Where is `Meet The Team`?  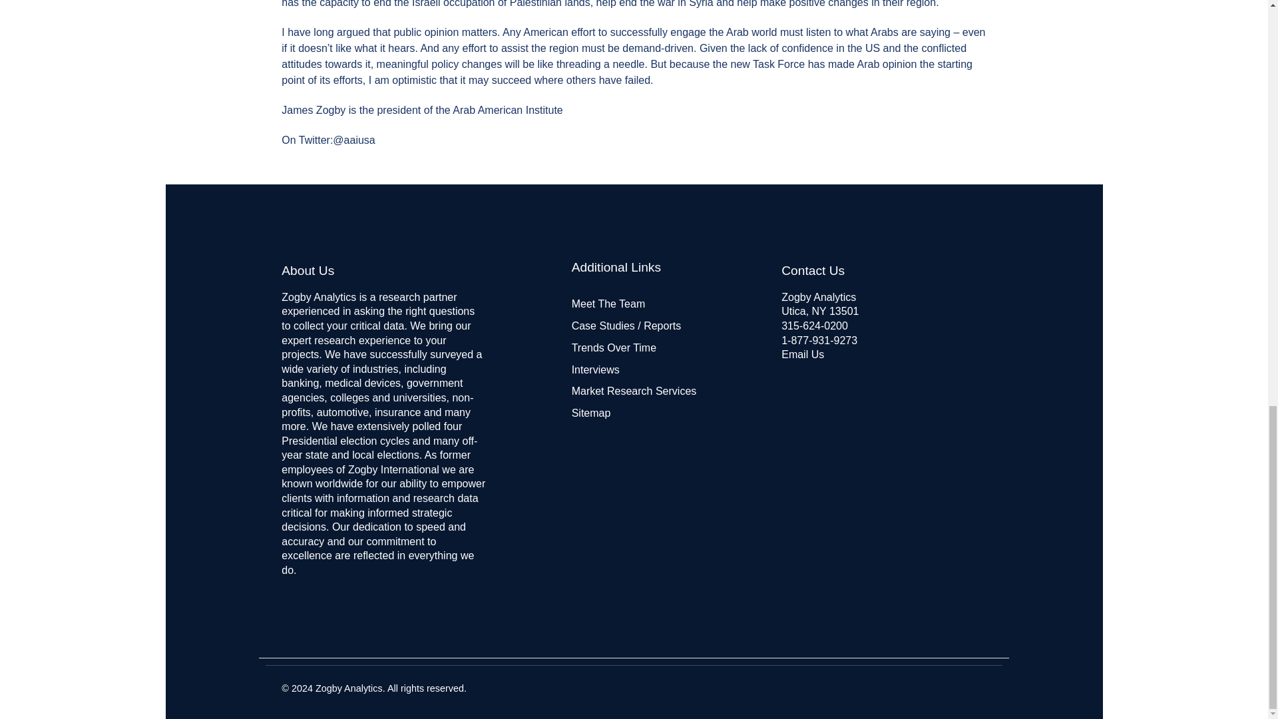
Meet The Team is located at coordinates (608, 304).